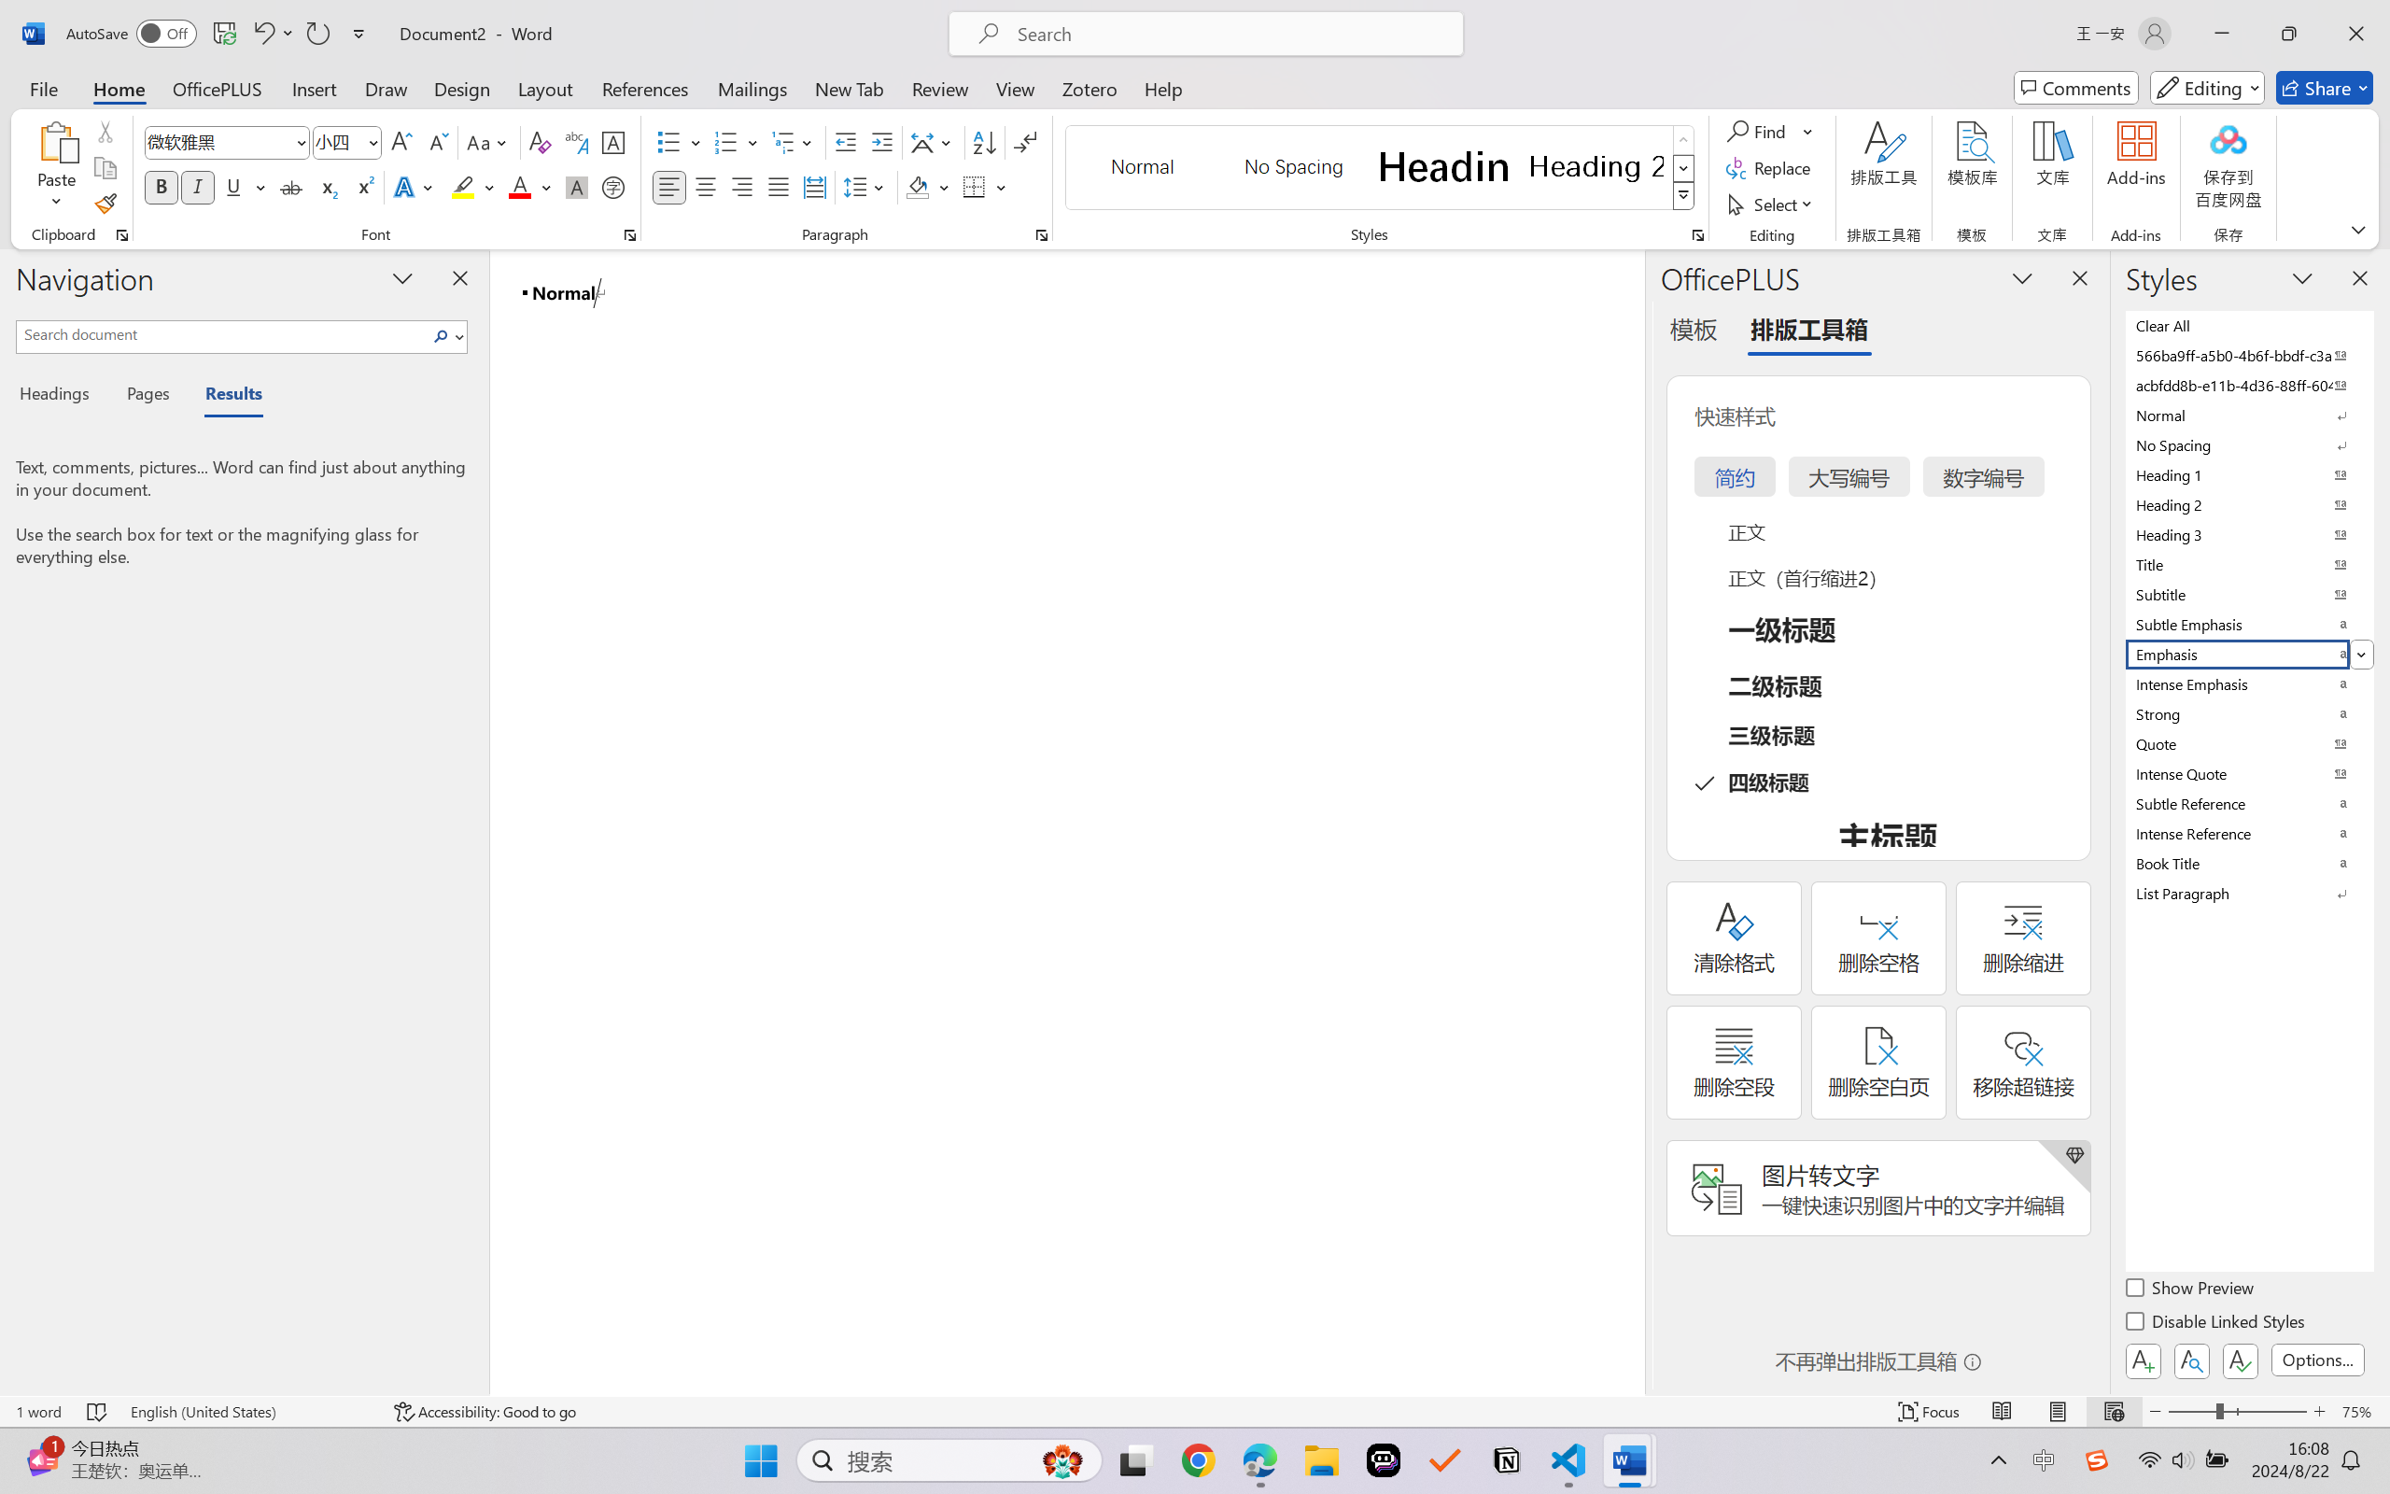  Describe the element at coordinates (446, 336) in the screenshot. I see `Search` at that location.